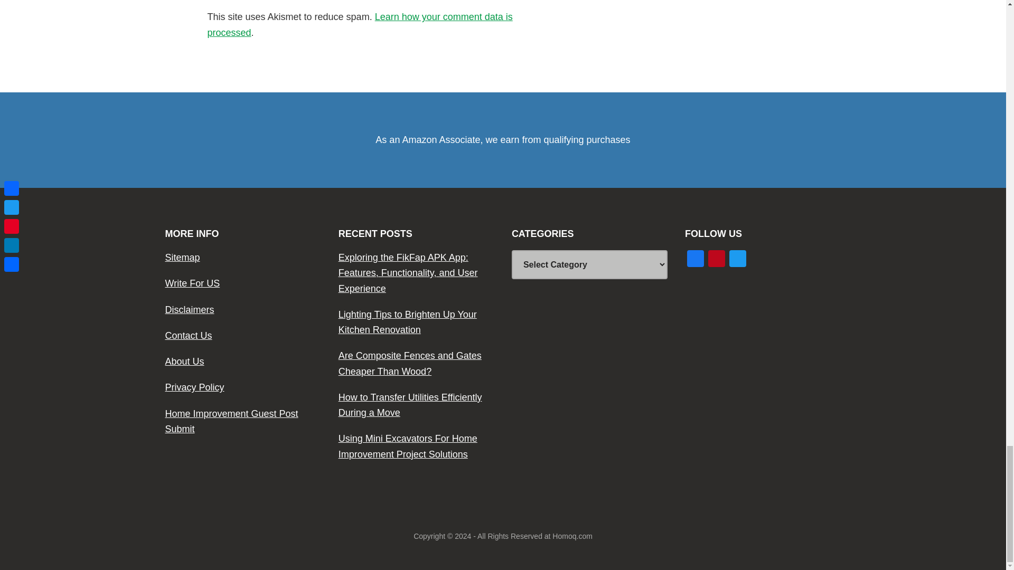 The image size is (1014, 570). I want to click on Twitter, so click(737, 260).